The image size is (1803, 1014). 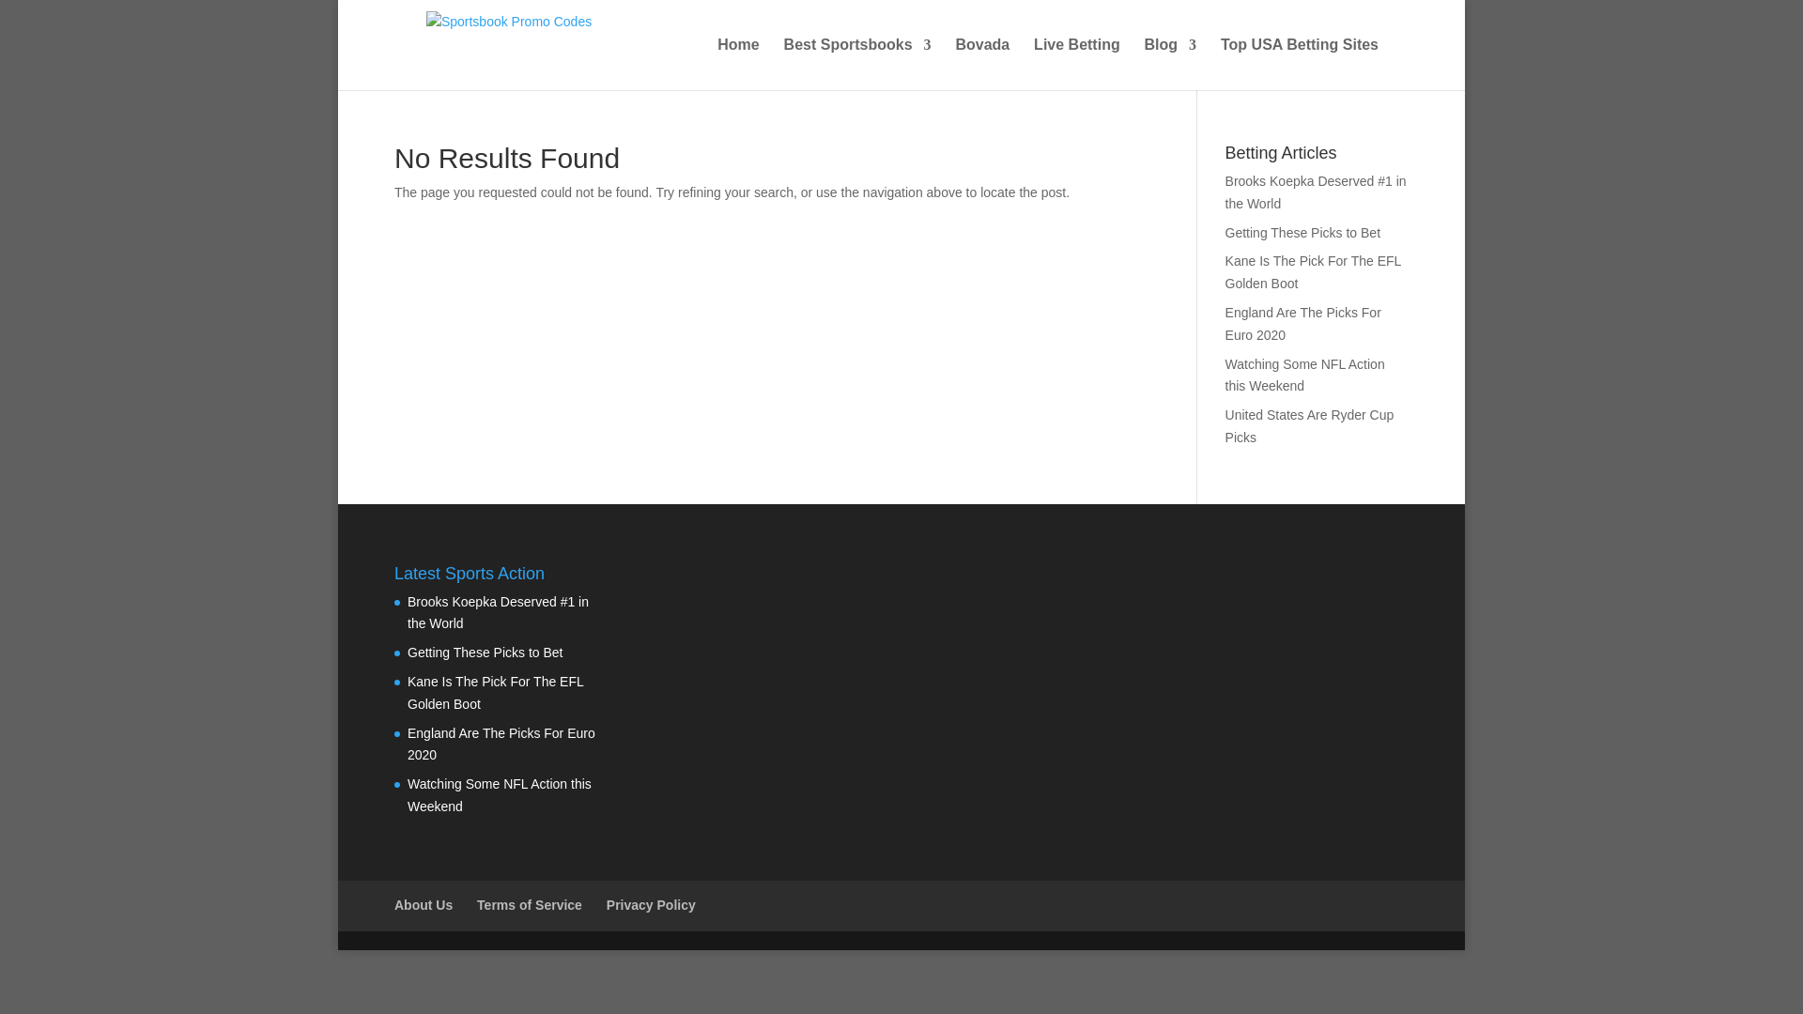 I want to click on Getting These Picks to Bet, so click(x=1303, y=232).